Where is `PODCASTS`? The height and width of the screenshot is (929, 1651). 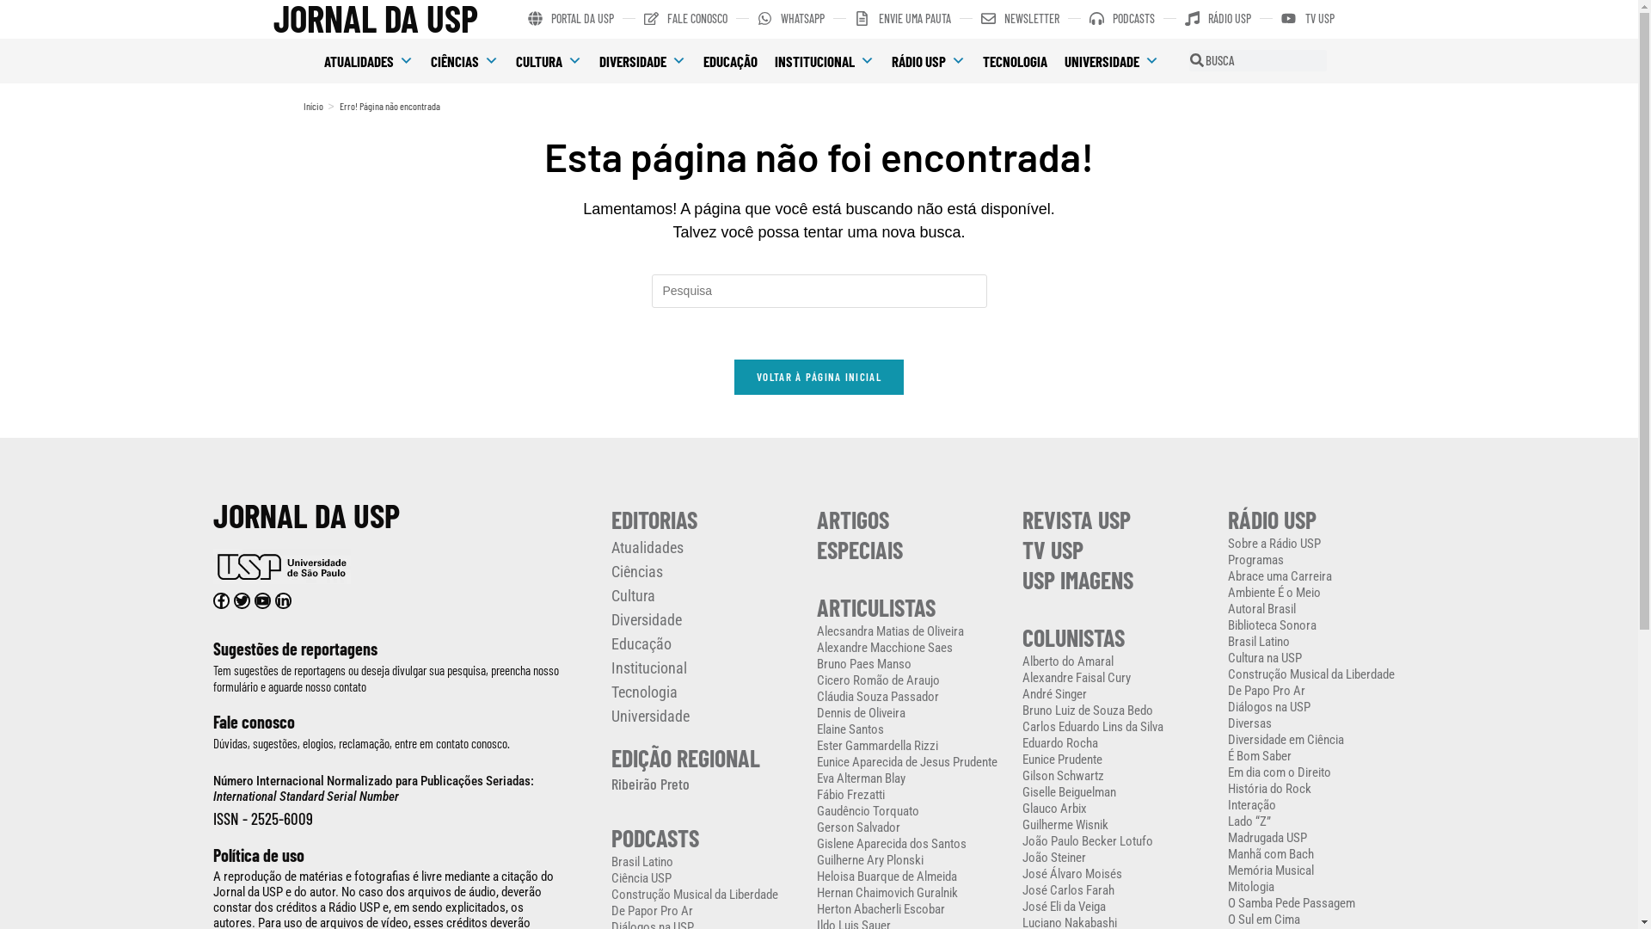 PODCASTS is located at coordinates (655, 838).